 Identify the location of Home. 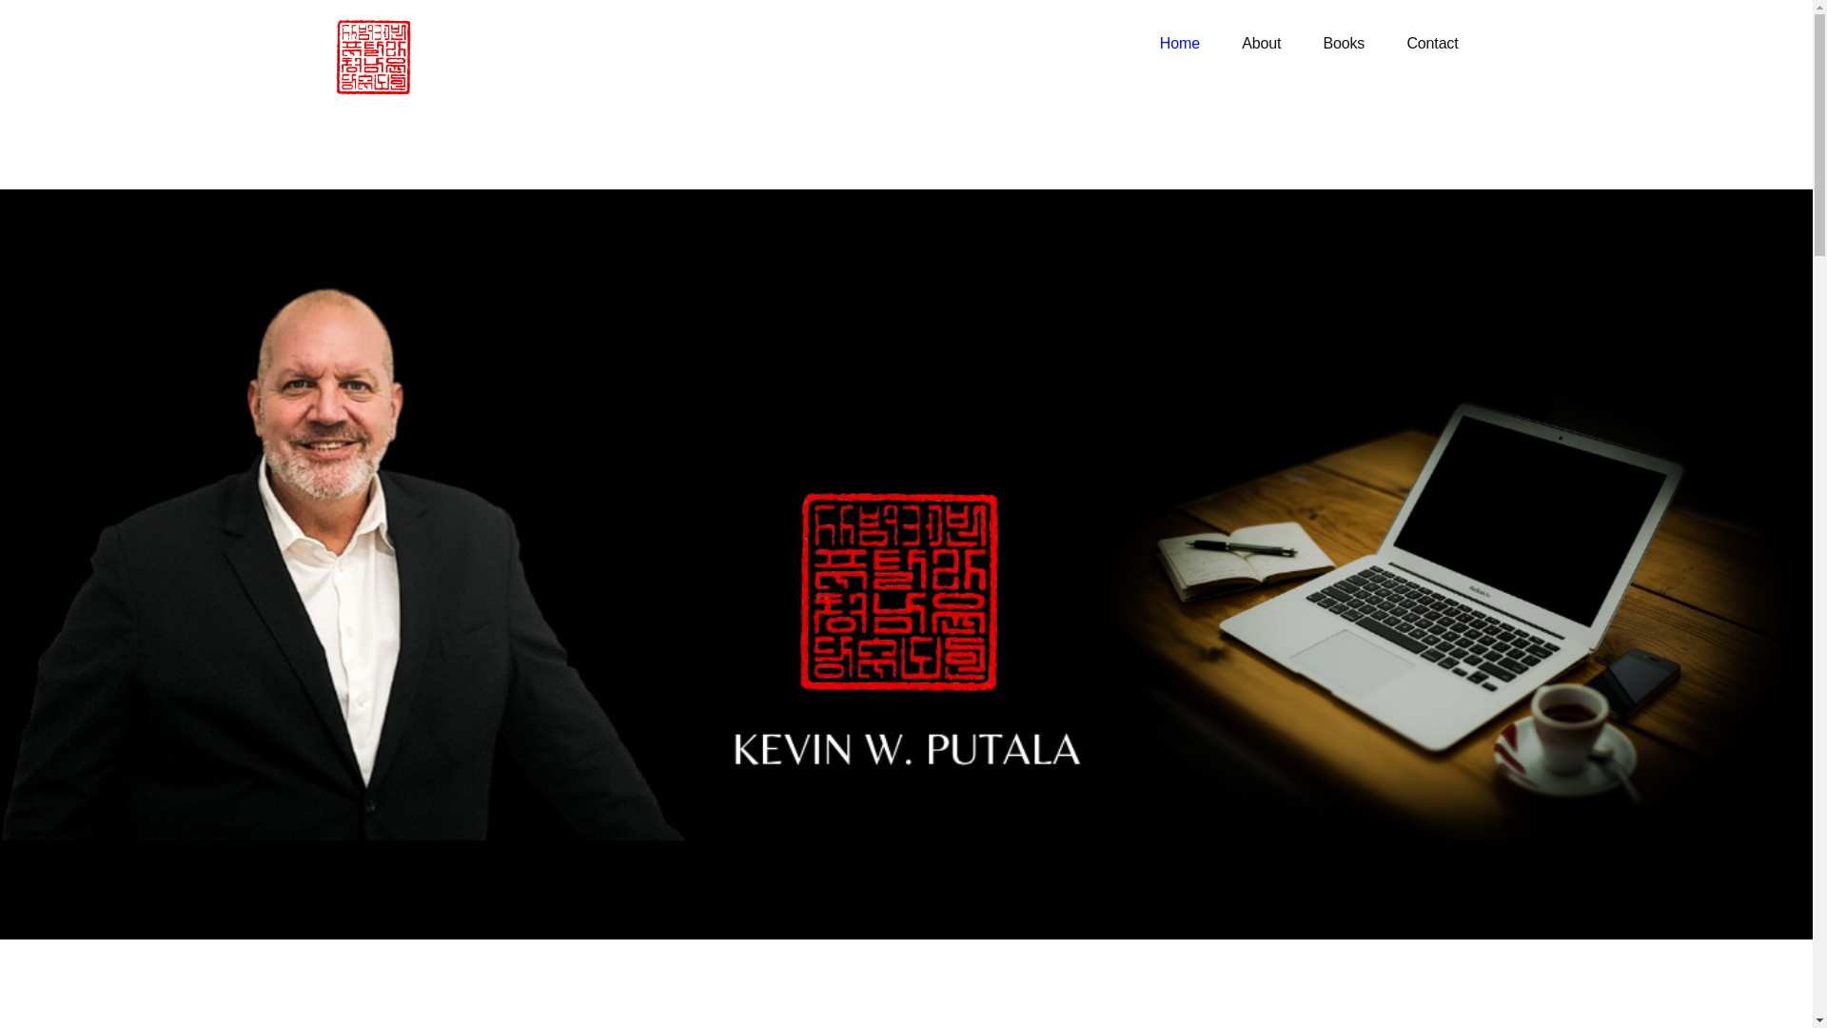
(1179, 44).